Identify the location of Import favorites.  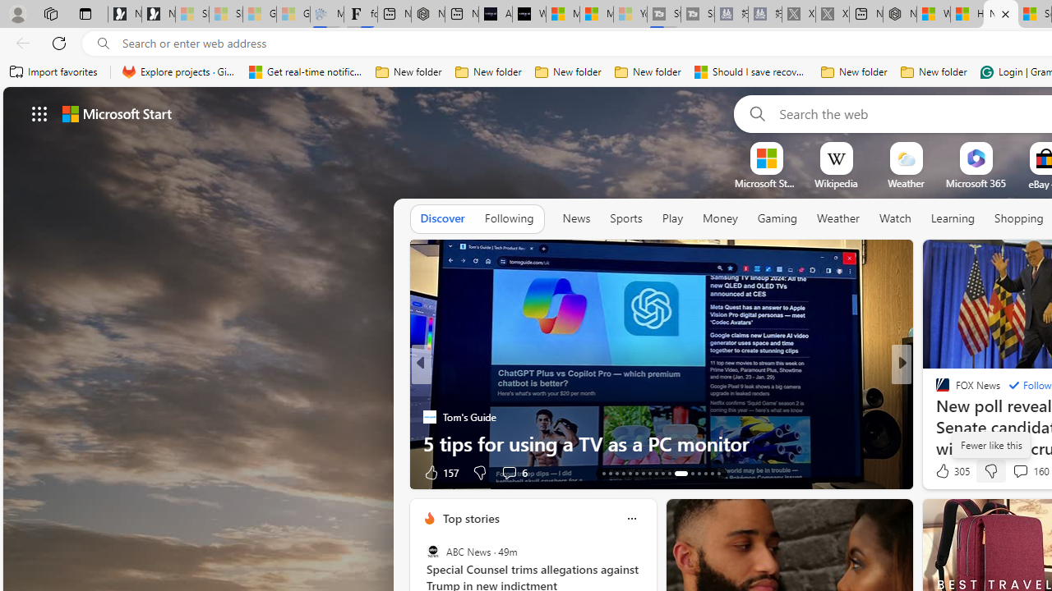
(54, 72).